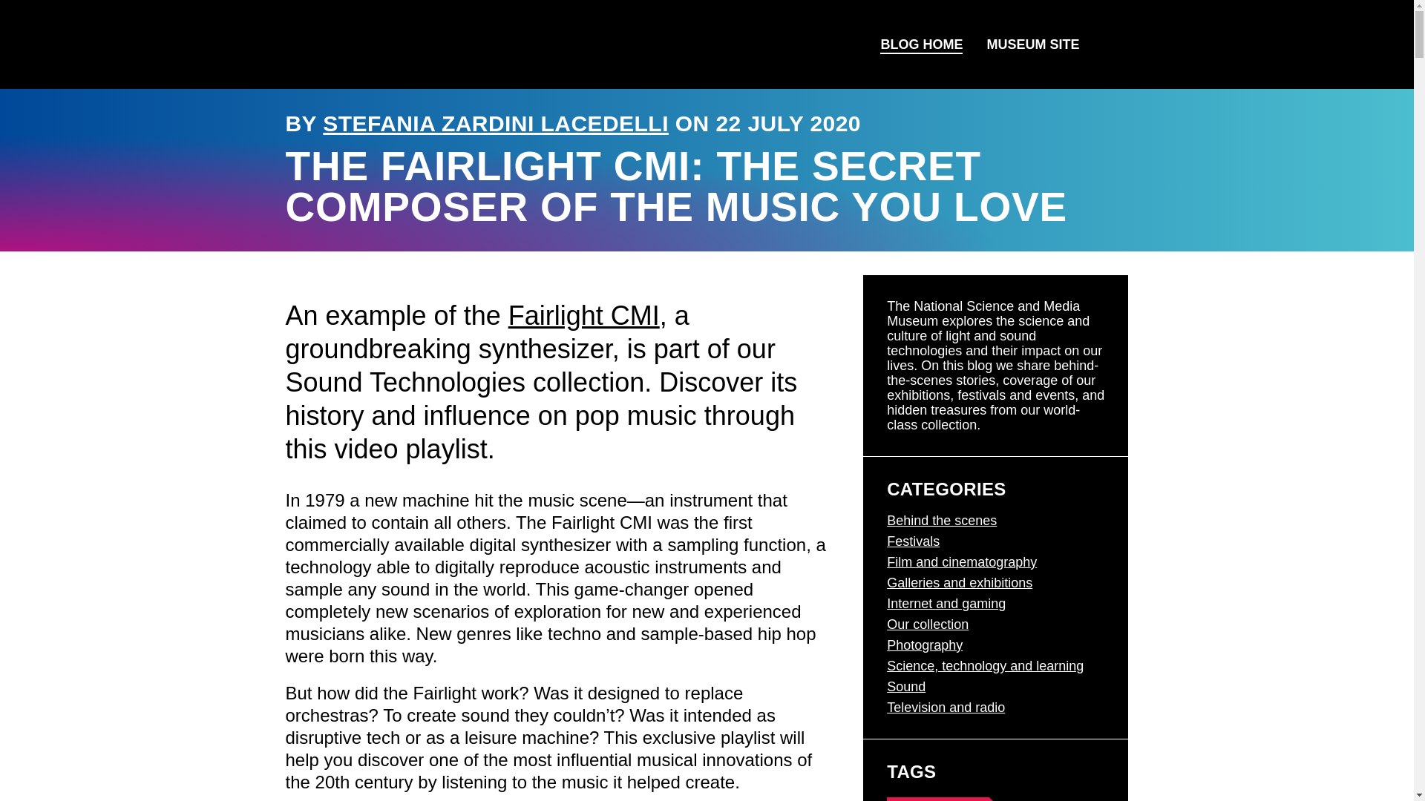  Describe the element at coordinates (1110, 44) in the screenshot. I see `OPEN SEARCH` at that location.